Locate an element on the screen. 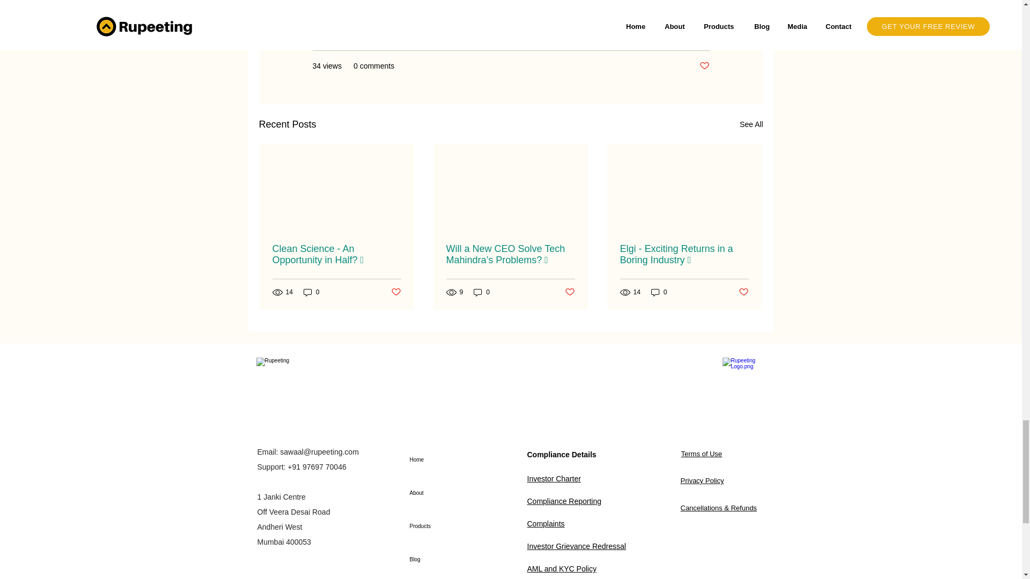  About is located at coordinates (447, 493).